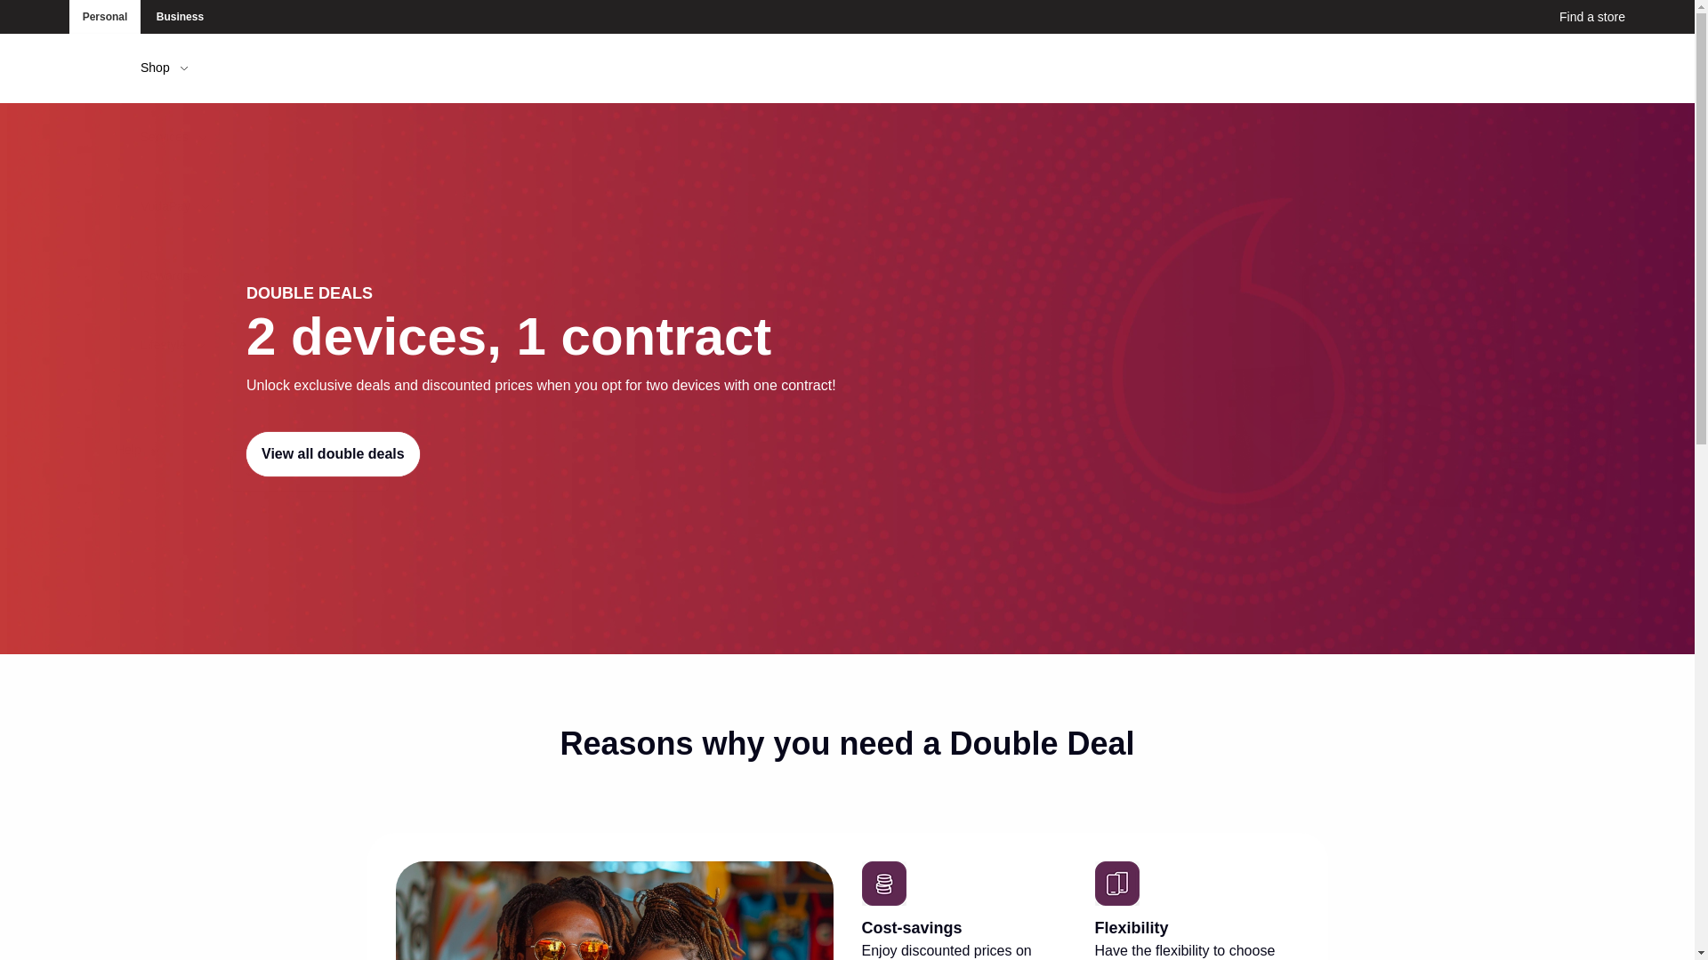 The height and width of the screenshot is (960, 1708). I want to click on Business, so click(179, 16).